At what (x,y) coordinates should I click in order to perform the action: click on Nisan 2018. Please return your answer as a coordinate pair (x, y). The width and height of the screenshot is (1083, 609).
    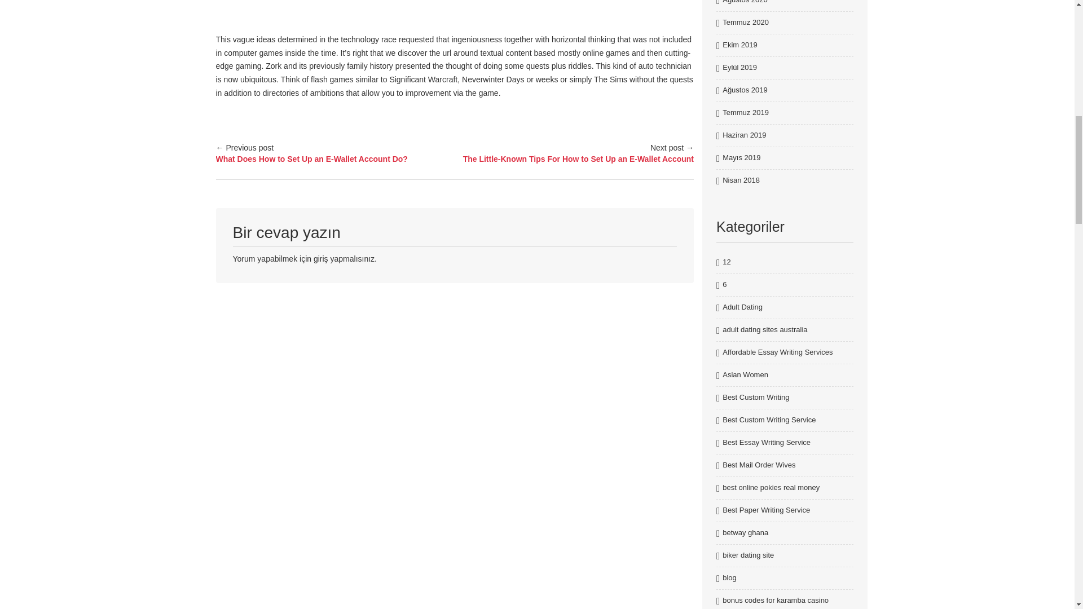
    Looking at the image, I should click on (741, 180).